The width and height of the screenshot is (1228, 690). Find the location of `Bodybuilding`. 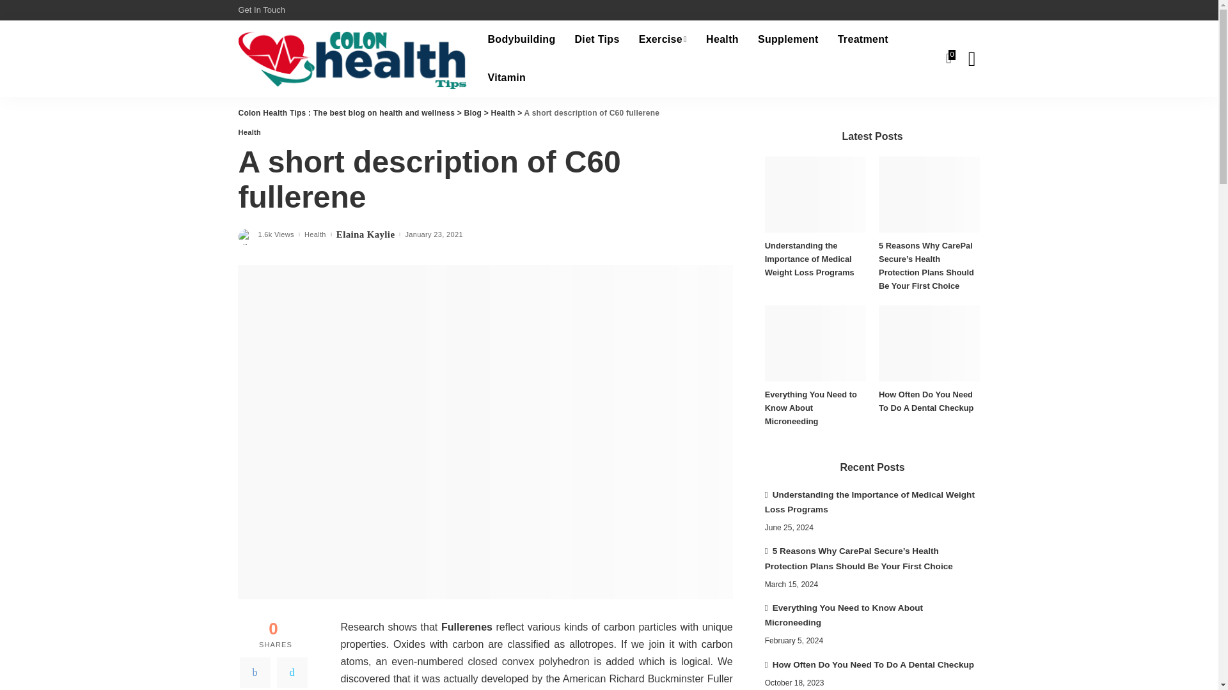

Bodybuilding is located at coordinates (521, 40).